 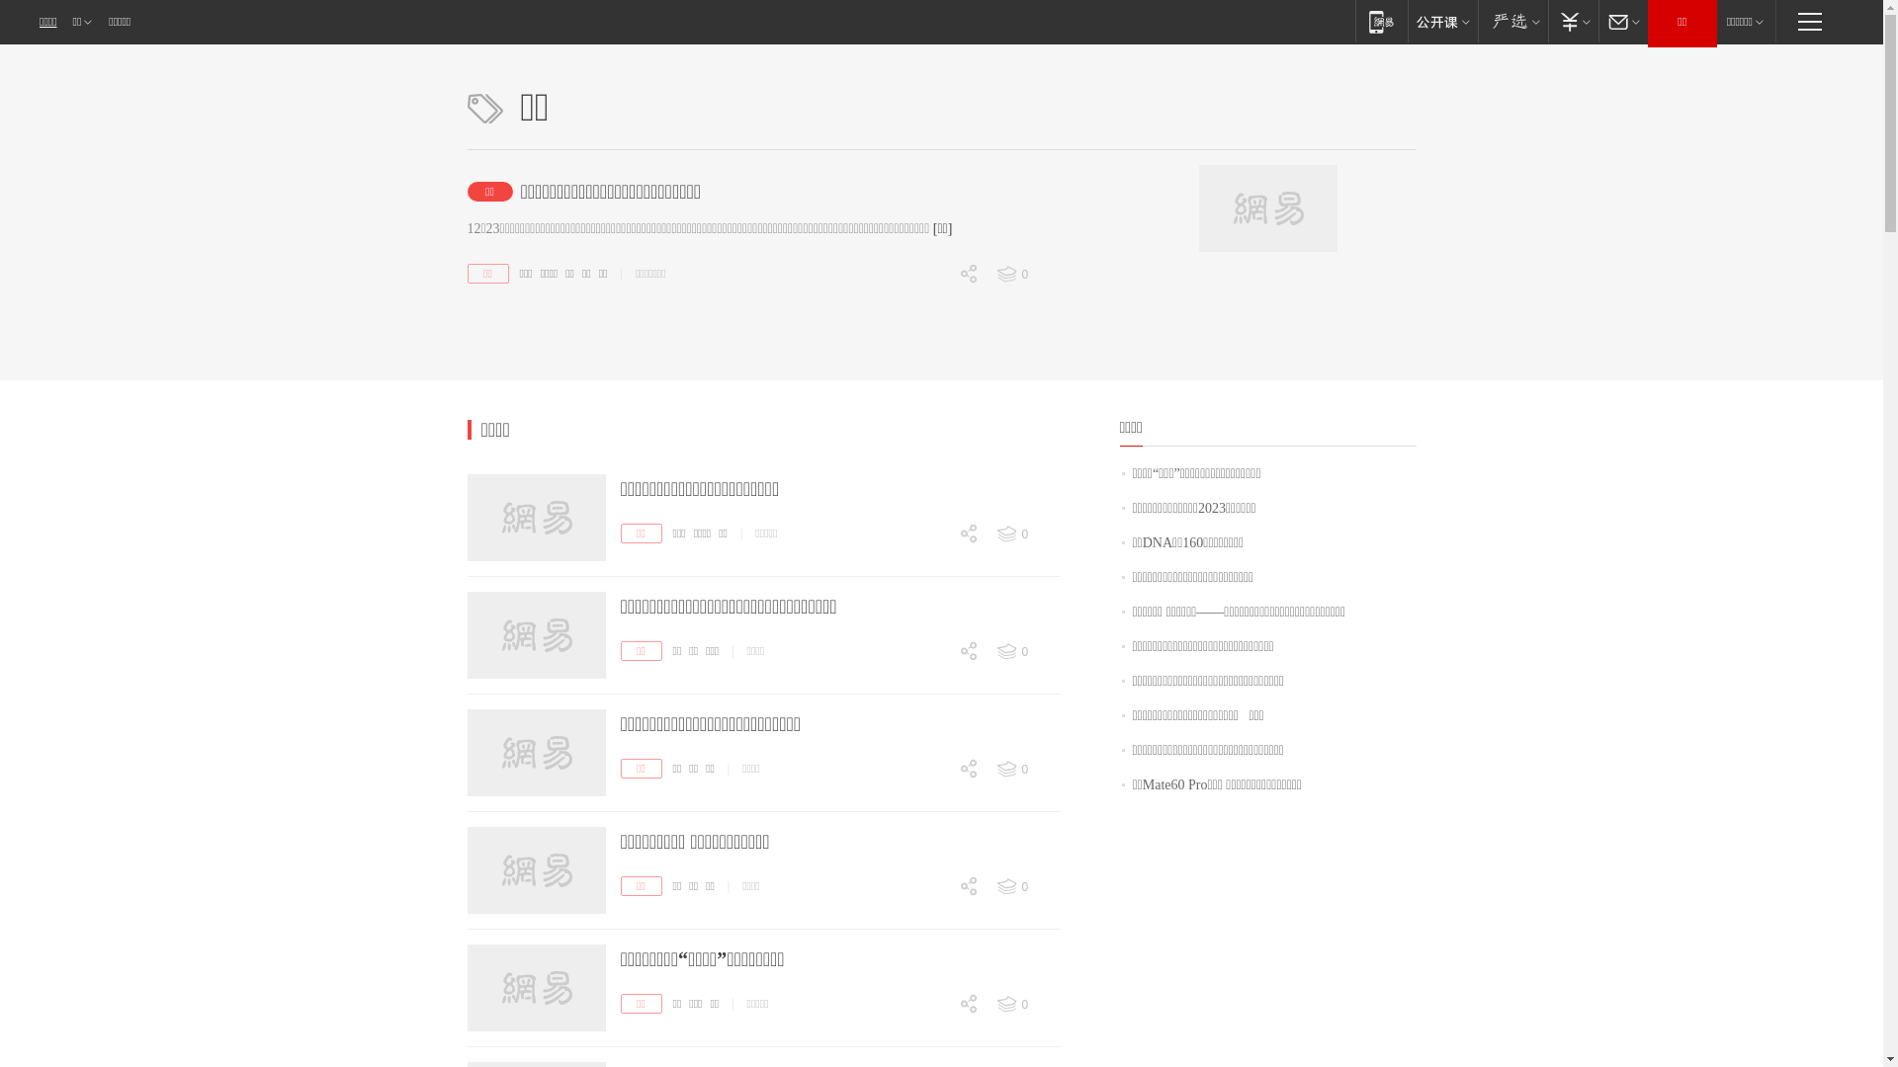 What do you see at coordinates (1027, 887) in the screenshot?
I see `0` at bounding box center [1027, 887].